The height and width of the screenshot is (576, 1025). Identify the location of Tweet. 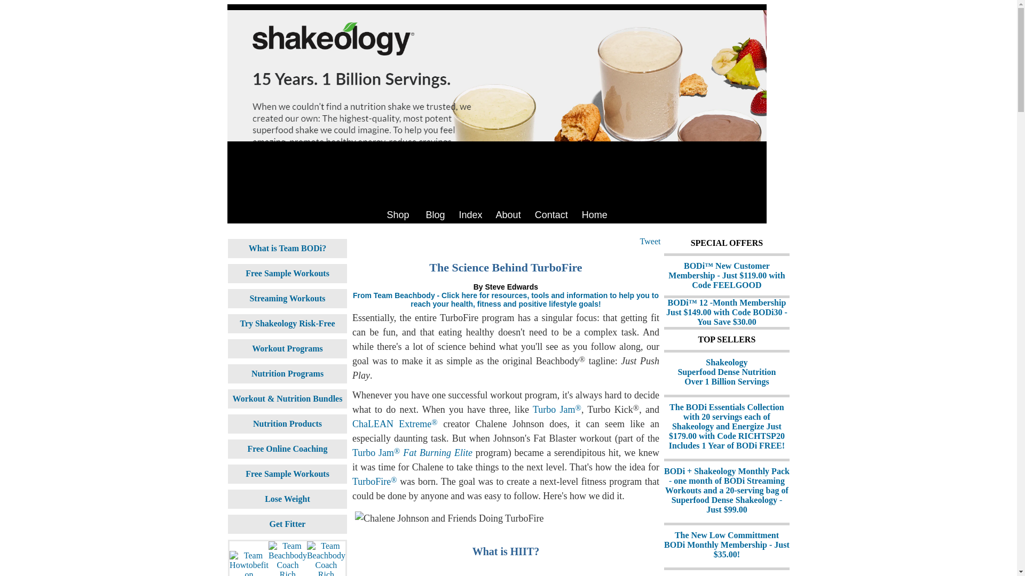
(287, 323).